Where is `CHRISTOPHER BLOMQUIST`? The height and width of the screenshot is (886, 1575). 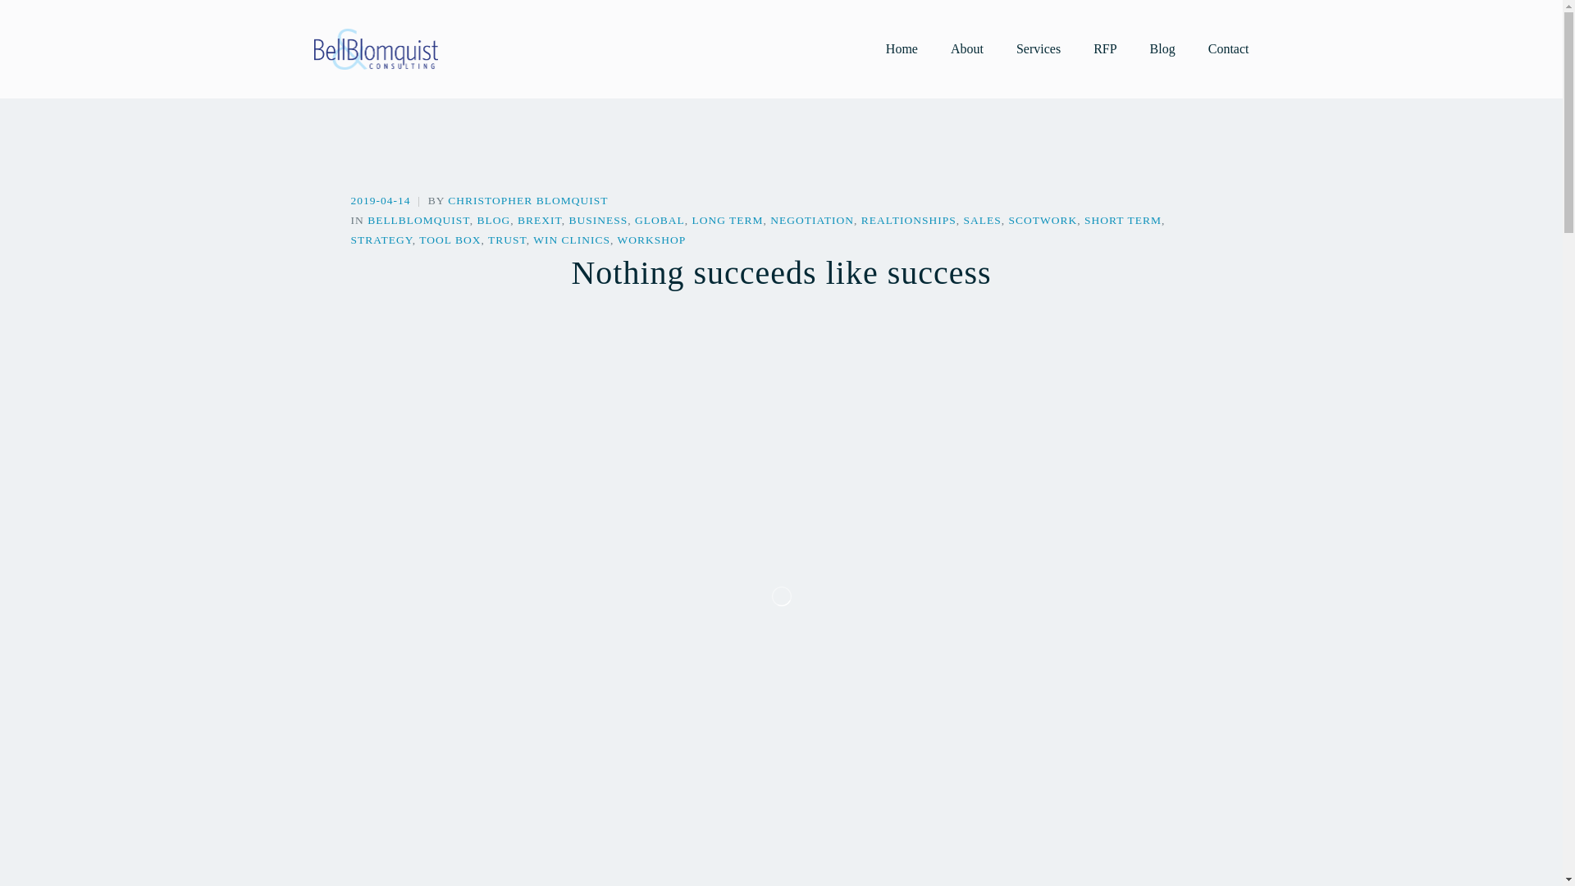 CHRISTOPHER BLOMQUIST is located at coordinates (527, 200).